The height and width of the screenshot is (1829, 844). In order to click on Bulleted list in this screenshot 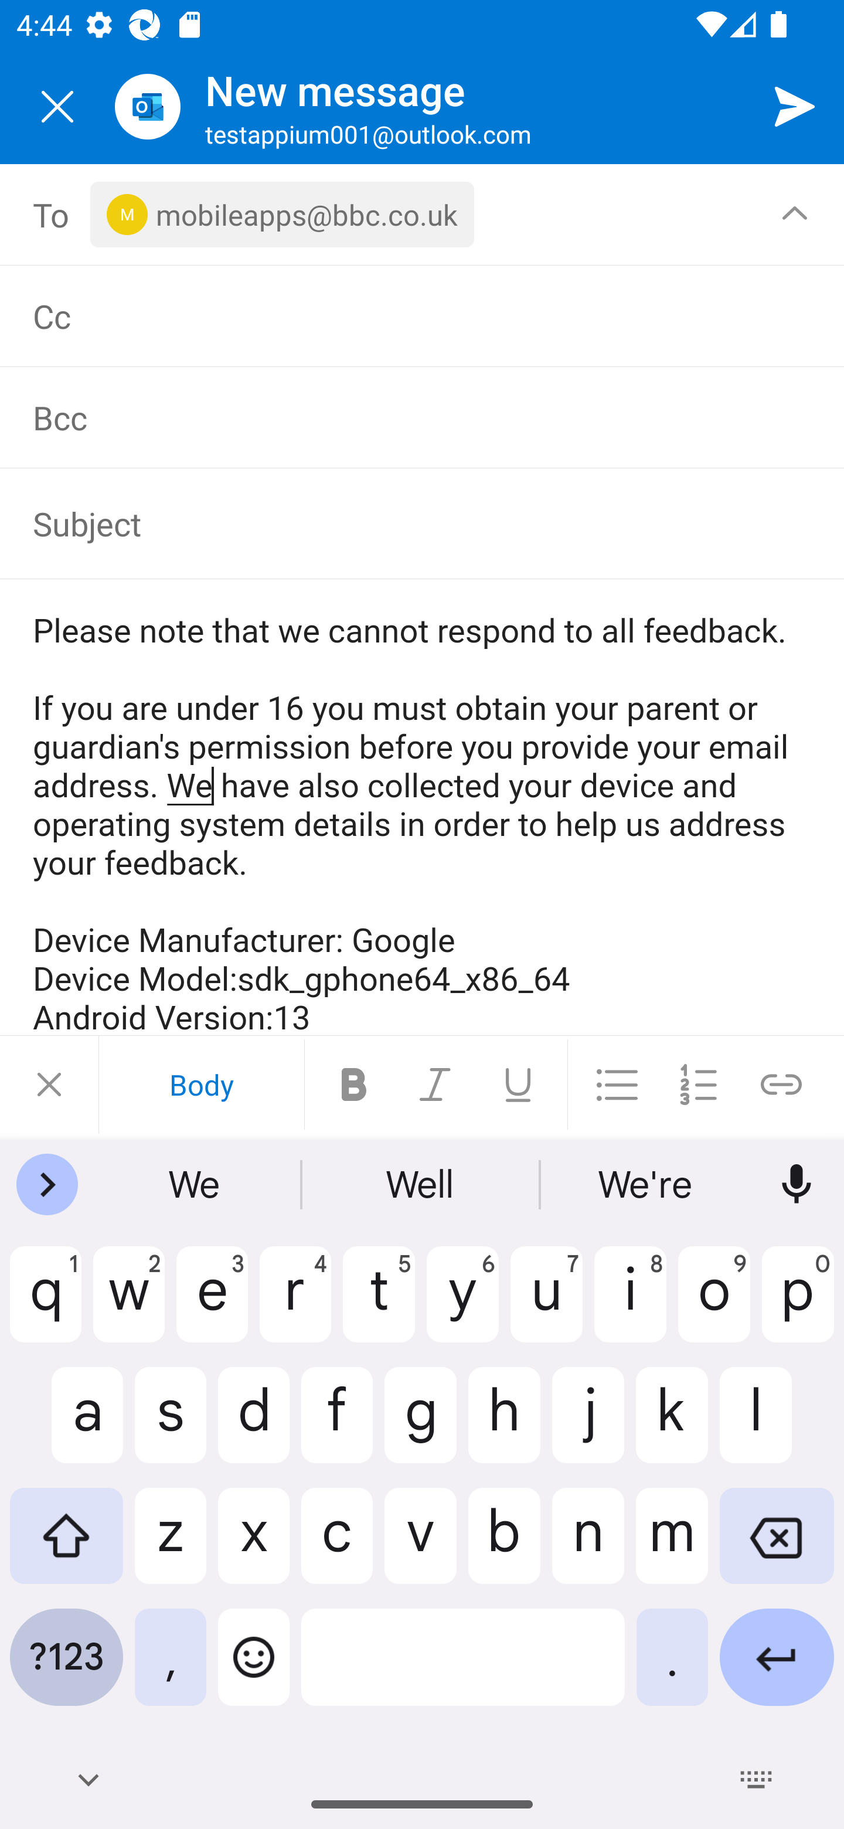, I will do `click(617, 1085)`.